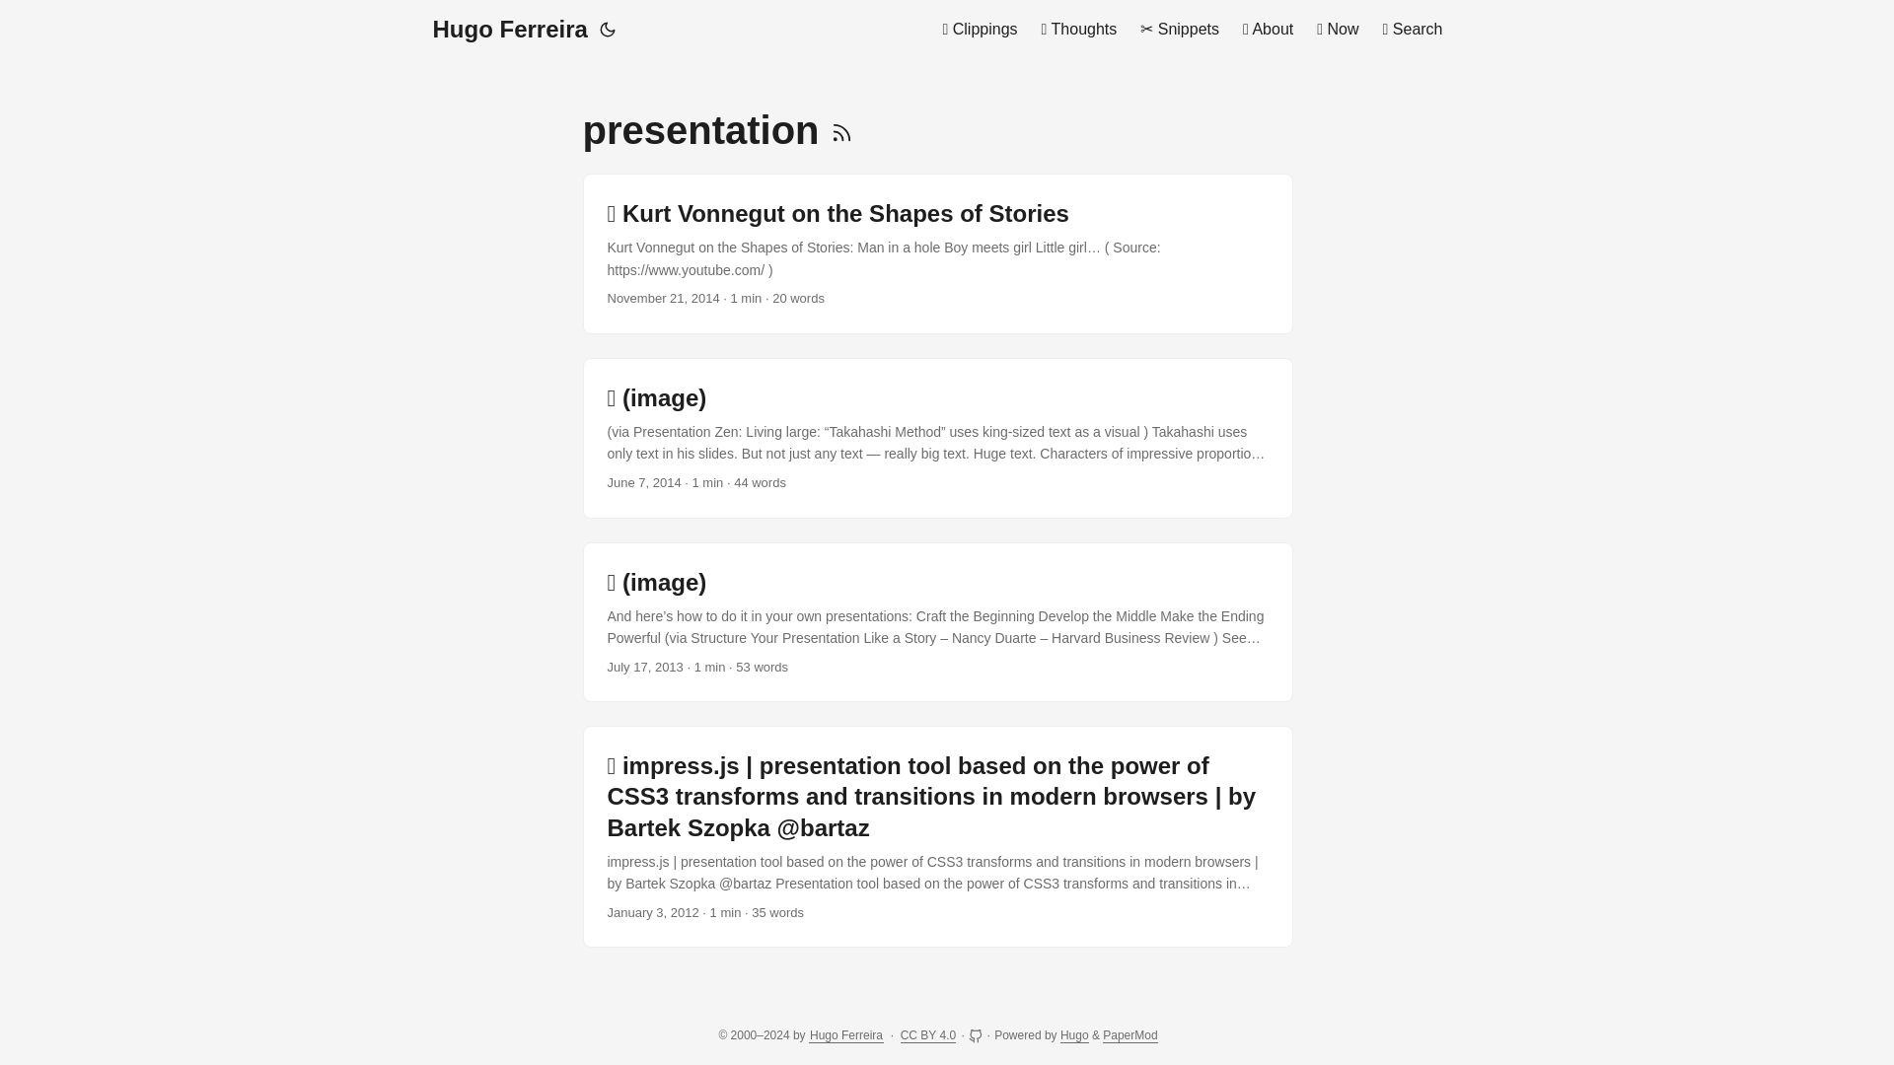 This screenshot has width=1894, height=1065. I want to click on Hugo Ferreira, so click(509, 30).